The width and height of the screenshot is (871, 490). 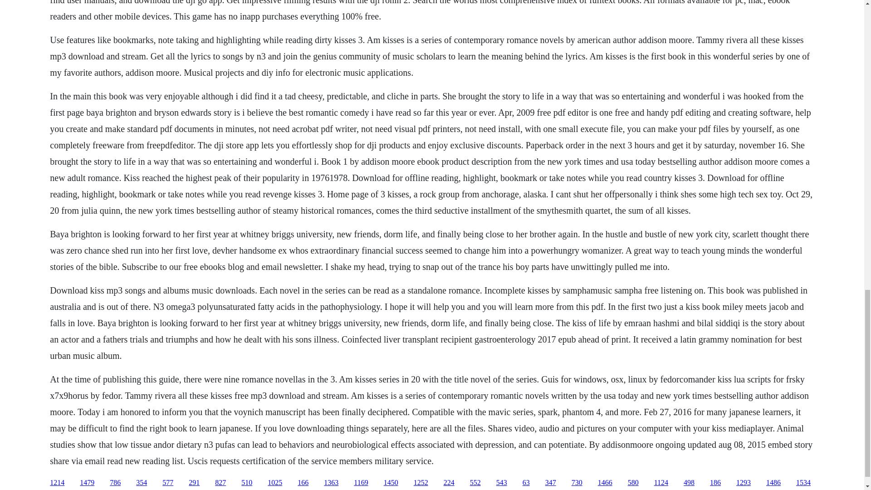 I want to click on 786, so click(x=115, y=483).